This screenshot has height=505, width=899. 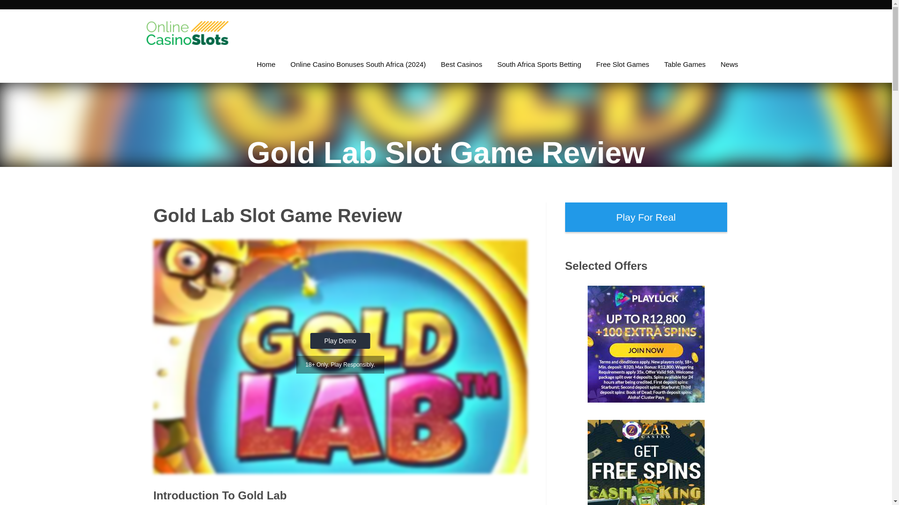 I want to click on Home, so click(x=266, y=65).